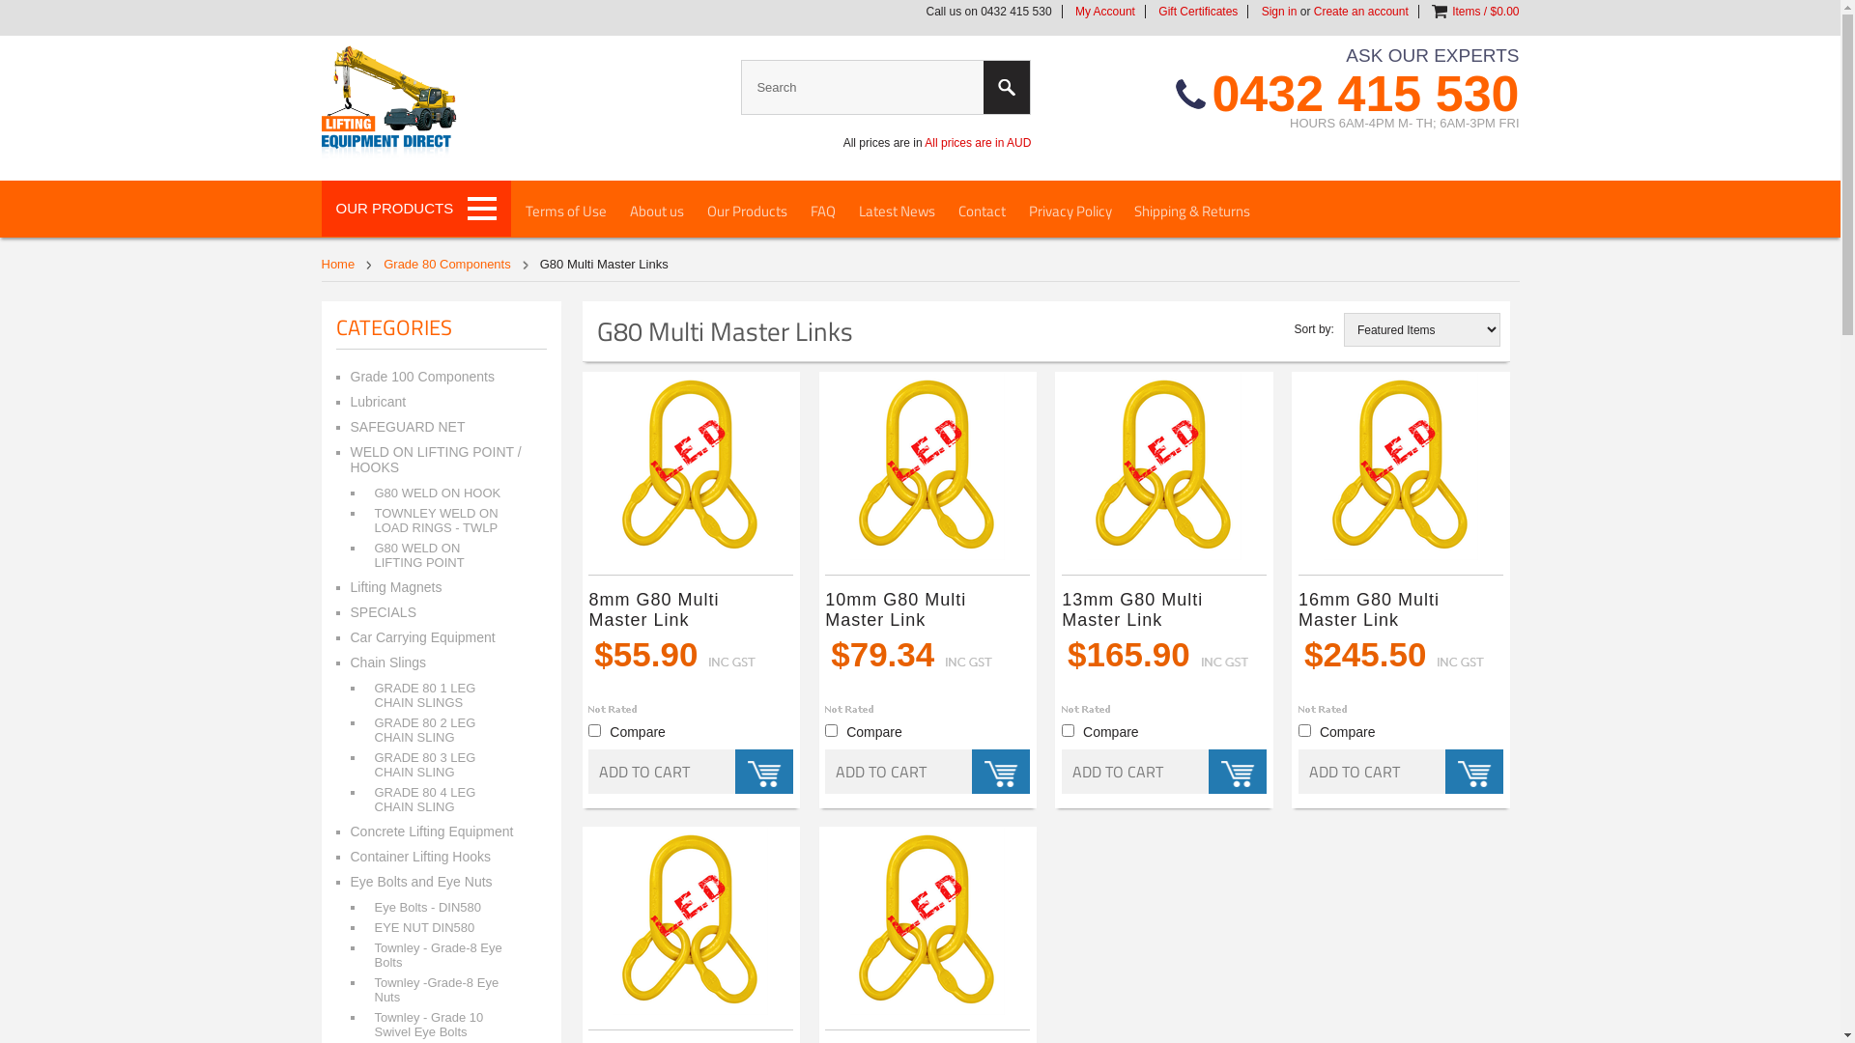  I want to click on Shipping & Returns, so click(1192, 211).